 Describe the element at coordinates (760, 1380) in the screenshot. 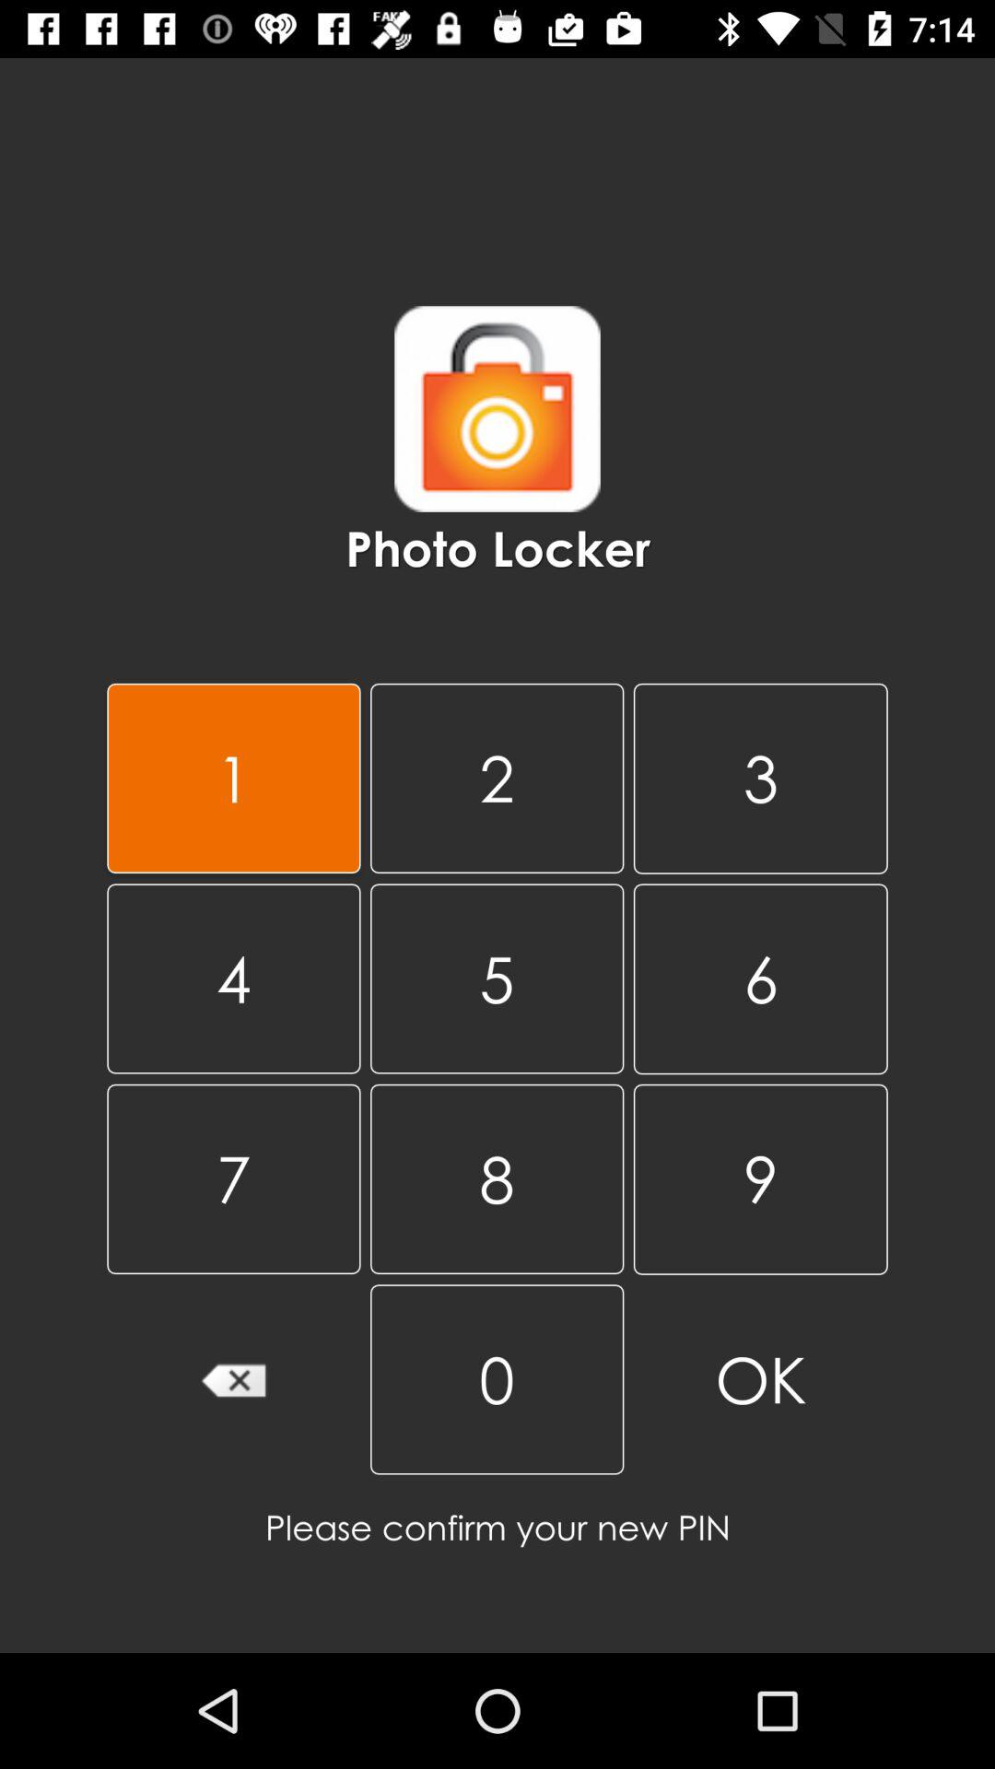

I see `launch the icon below the 9 item` at that location.